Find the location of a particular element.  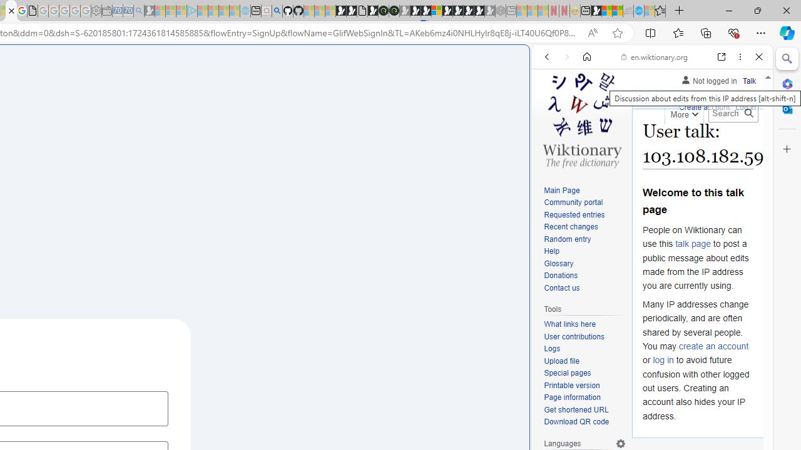

Printable version is located at coordinates (584, 385).